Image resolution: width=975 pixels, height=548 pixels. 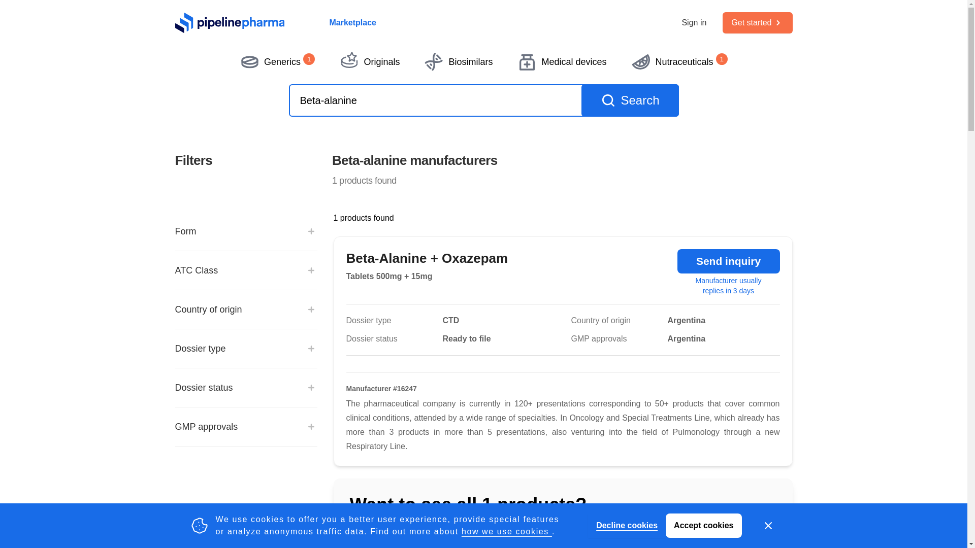 What do you see at coordinates (713, 321) in the screenshot?
I see `Argentina` at bounding box center [713, 321].